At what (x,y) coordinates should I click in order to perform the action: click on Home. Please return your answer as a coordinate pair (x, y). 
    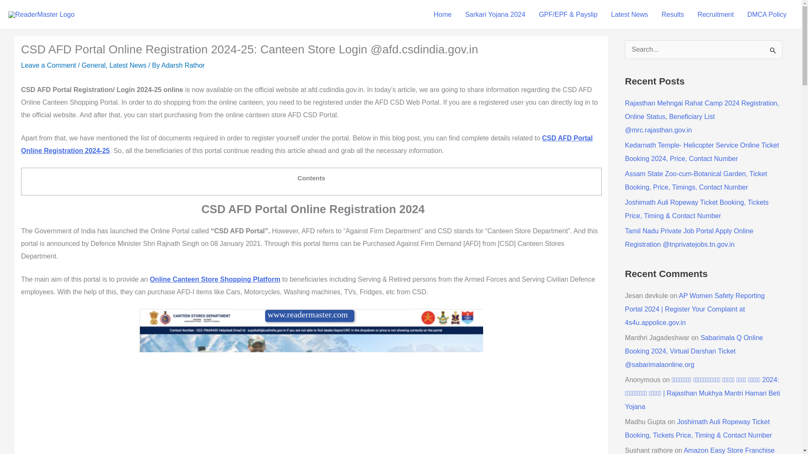
    Looking at the image, I should click on (442, 15).